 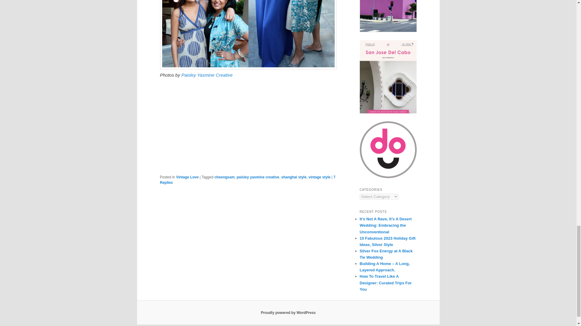 What do you see at coordinates (207, 75) in the screenshot?
I see `Paisley Yasmine Creative` at bounding box center [207, 75].